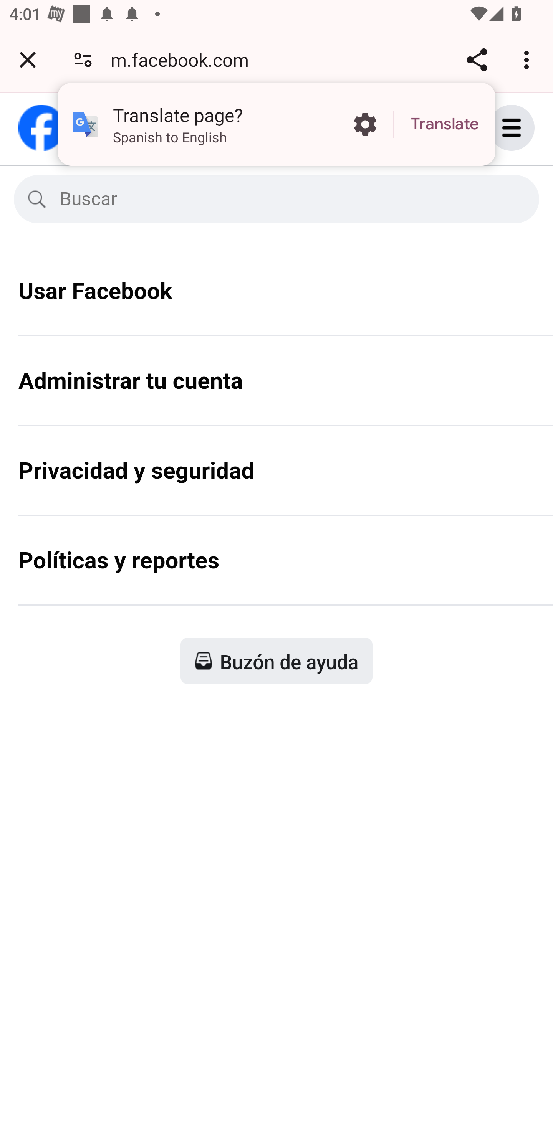  Describe the element at coordinates (525, 127) in the screenshot. I see `Menú del servicio de ayuda` at that location.